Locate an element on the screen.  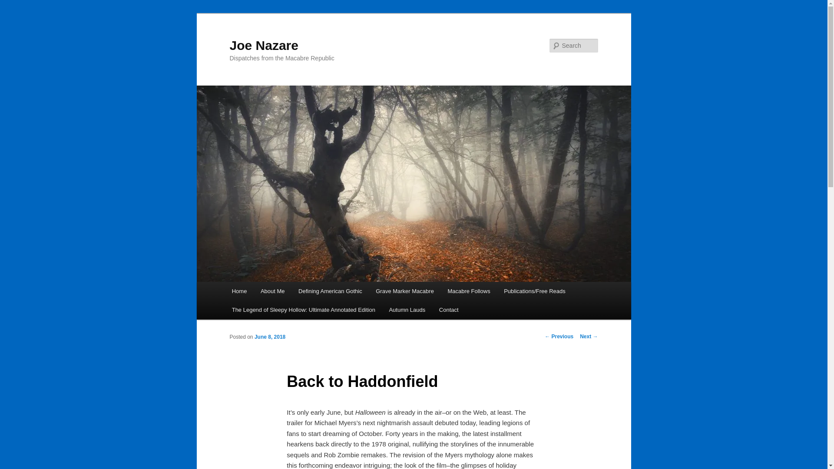
Defining American Gothic is located at coordinates (330, 291).